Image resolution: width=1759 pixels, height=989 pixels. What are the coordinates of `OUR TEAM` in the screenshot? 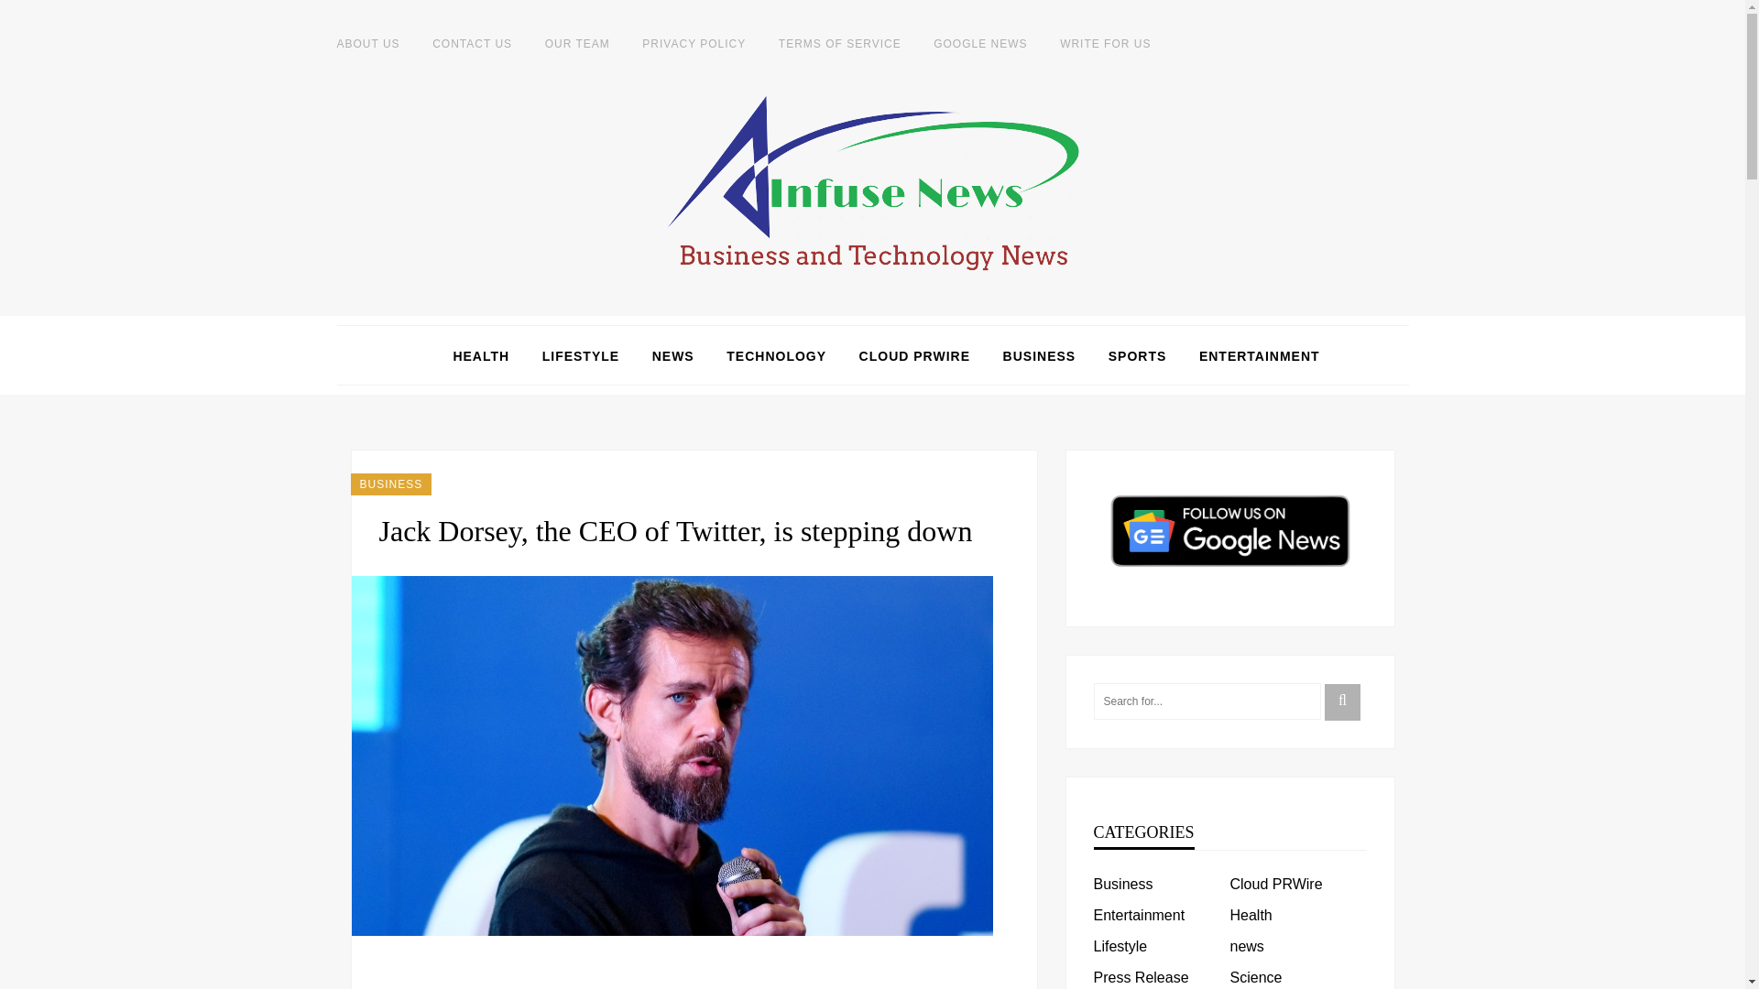 It's located at (577, 44).